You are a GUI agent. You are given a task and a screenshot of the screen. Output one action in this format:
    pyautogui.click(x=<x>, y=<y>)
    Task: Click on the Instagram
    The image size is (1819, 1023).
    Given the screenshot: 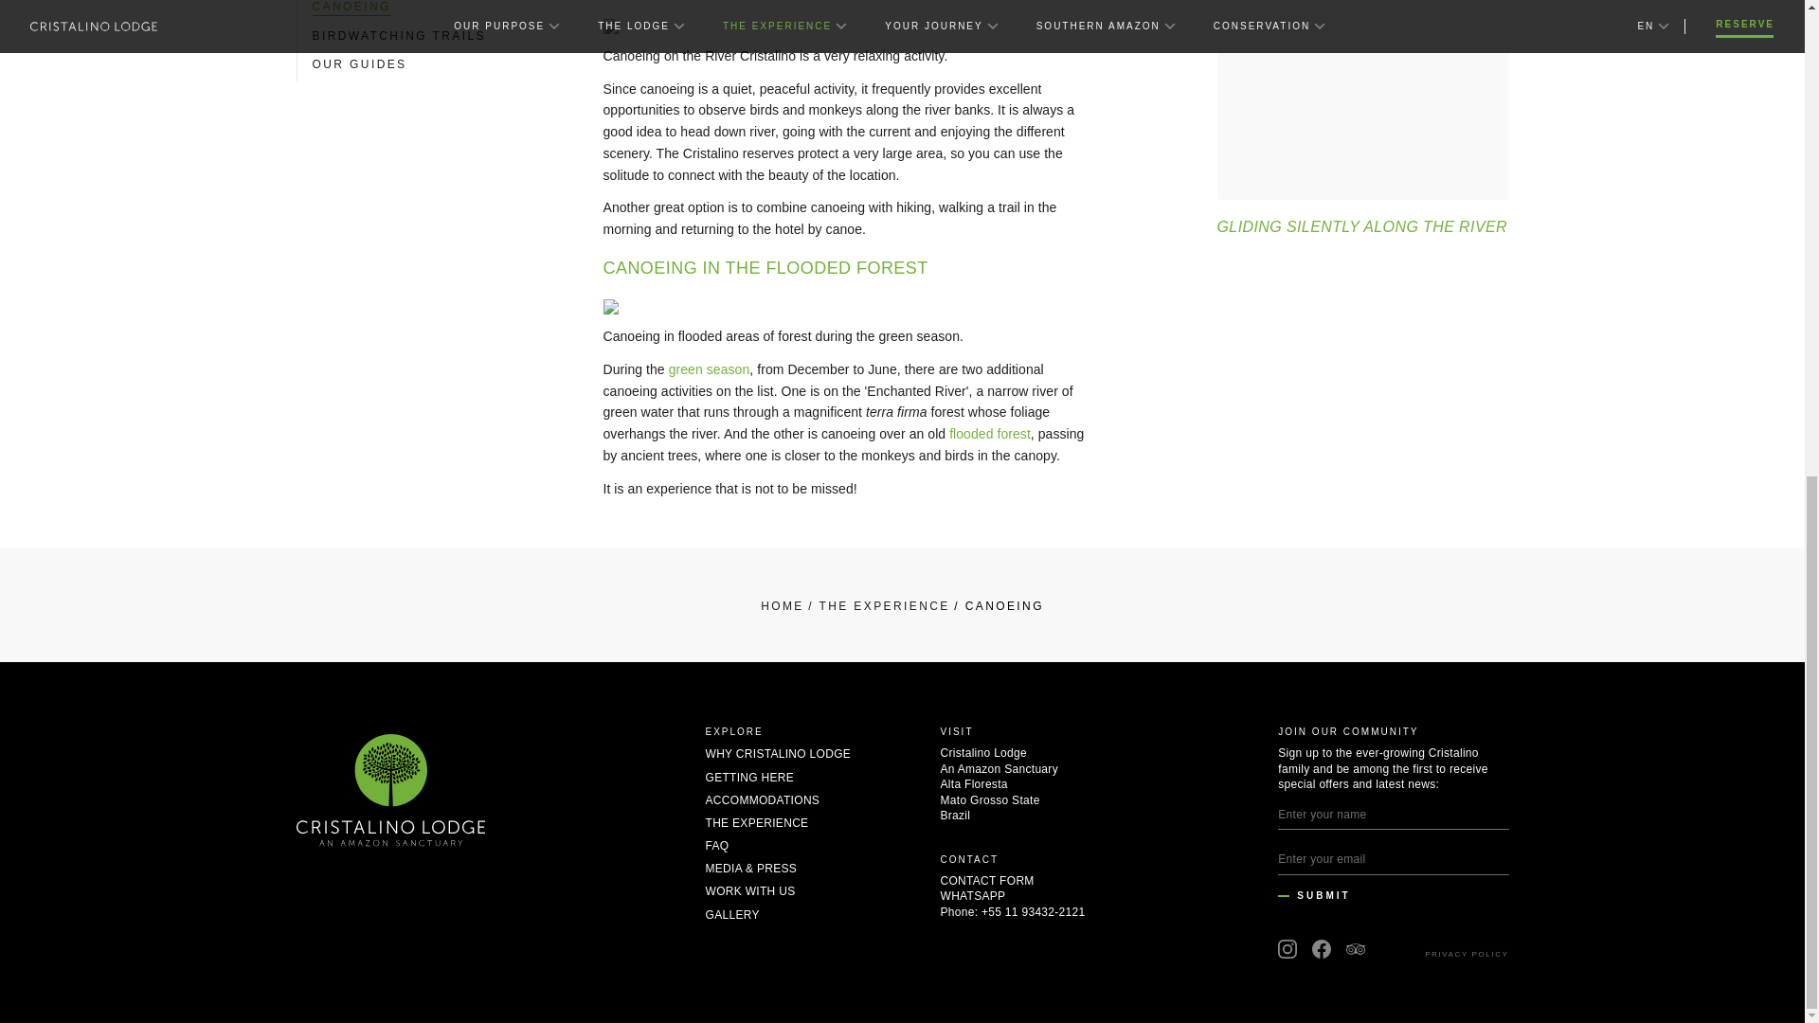 What is the action you would take?
    pyautogui.click(x=1287, y=949)
    